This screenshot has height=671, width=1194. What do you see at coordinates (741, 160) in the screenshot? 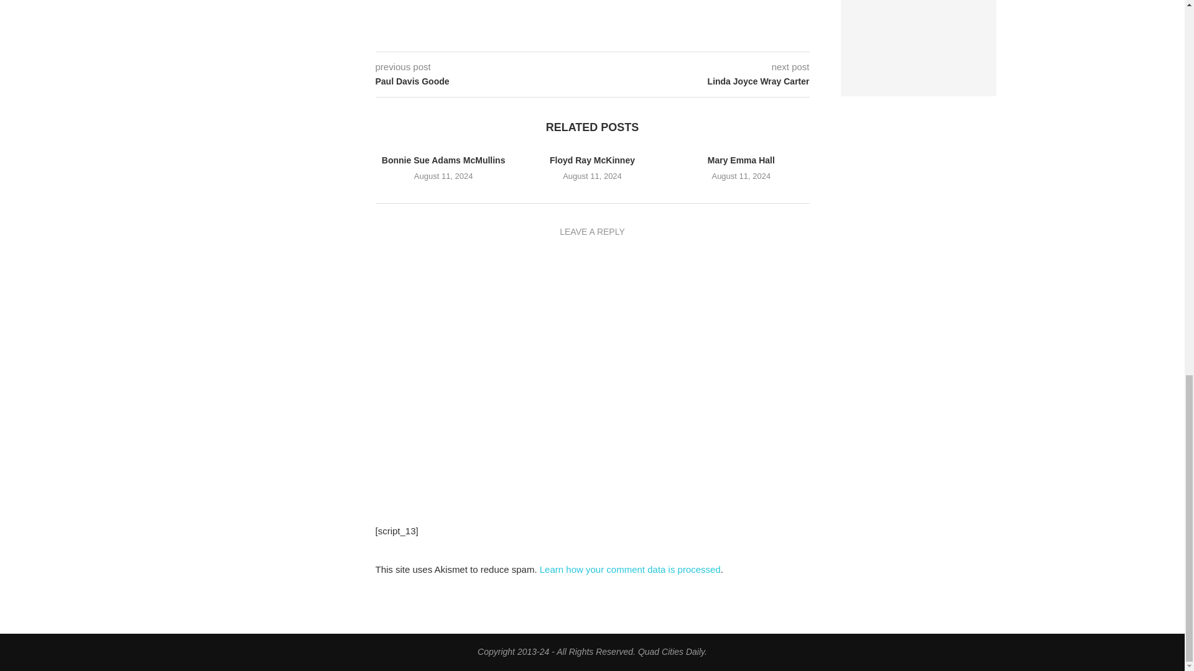
I see `Mary Emma Hall` at bounding box center [741, 160].